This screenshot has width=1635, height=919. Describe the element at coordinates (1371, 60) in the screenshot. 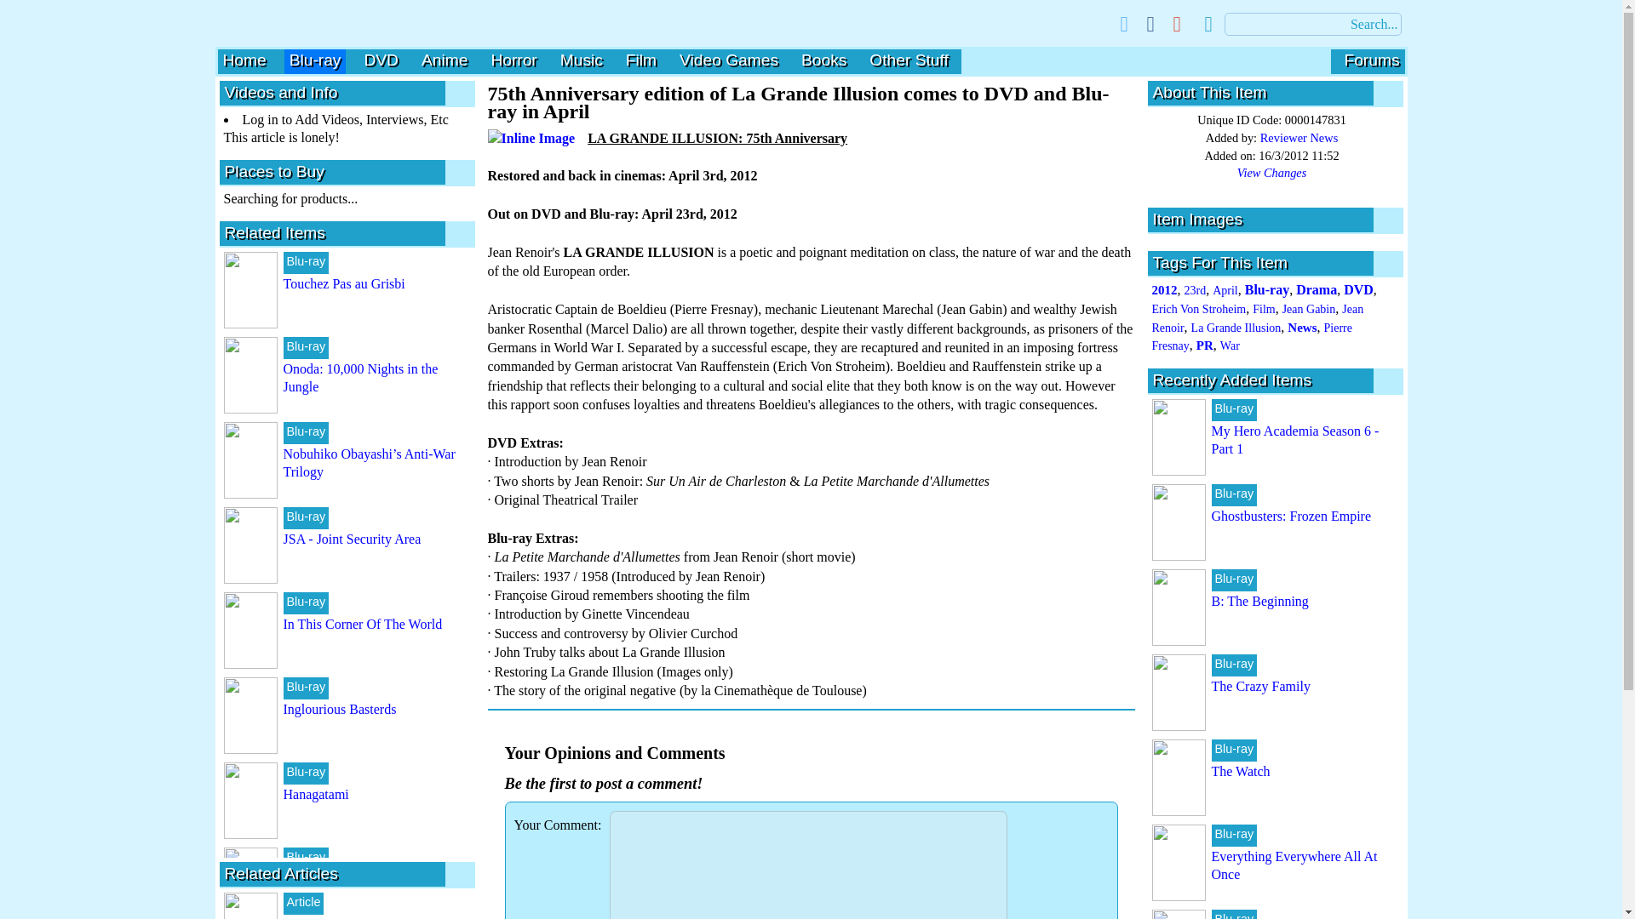

I see `Forums` at that location.